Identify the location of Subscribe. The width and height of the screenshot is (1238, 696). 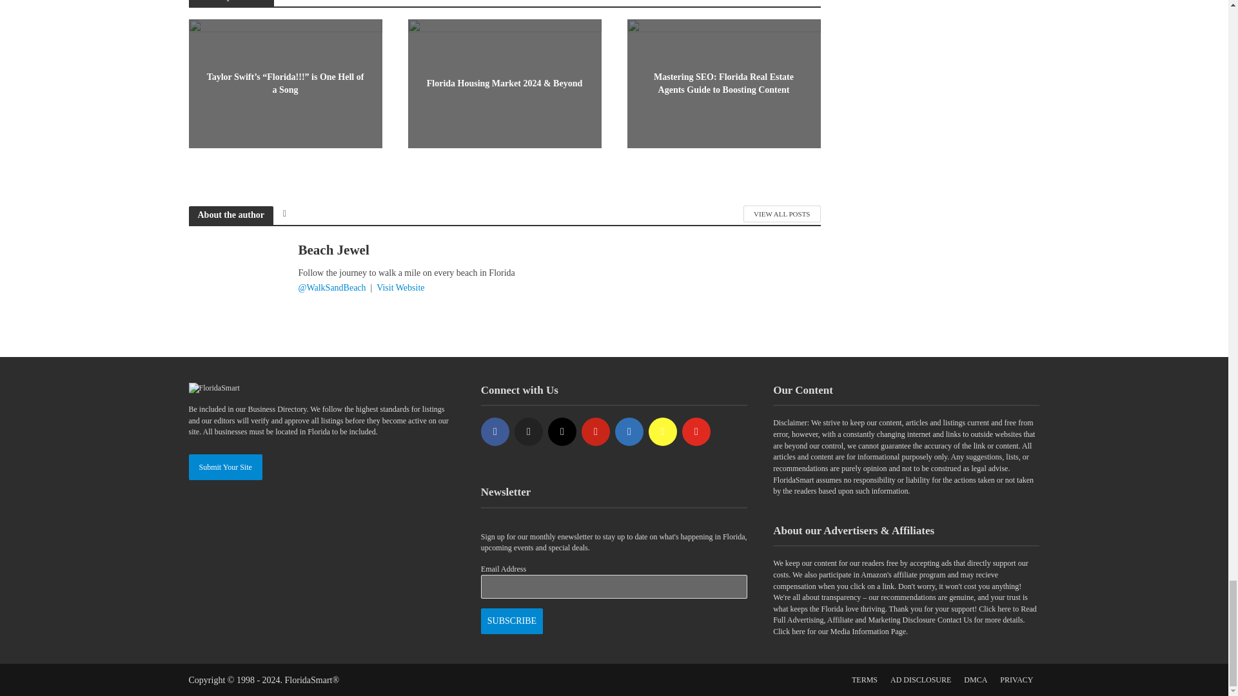
(512, 621).